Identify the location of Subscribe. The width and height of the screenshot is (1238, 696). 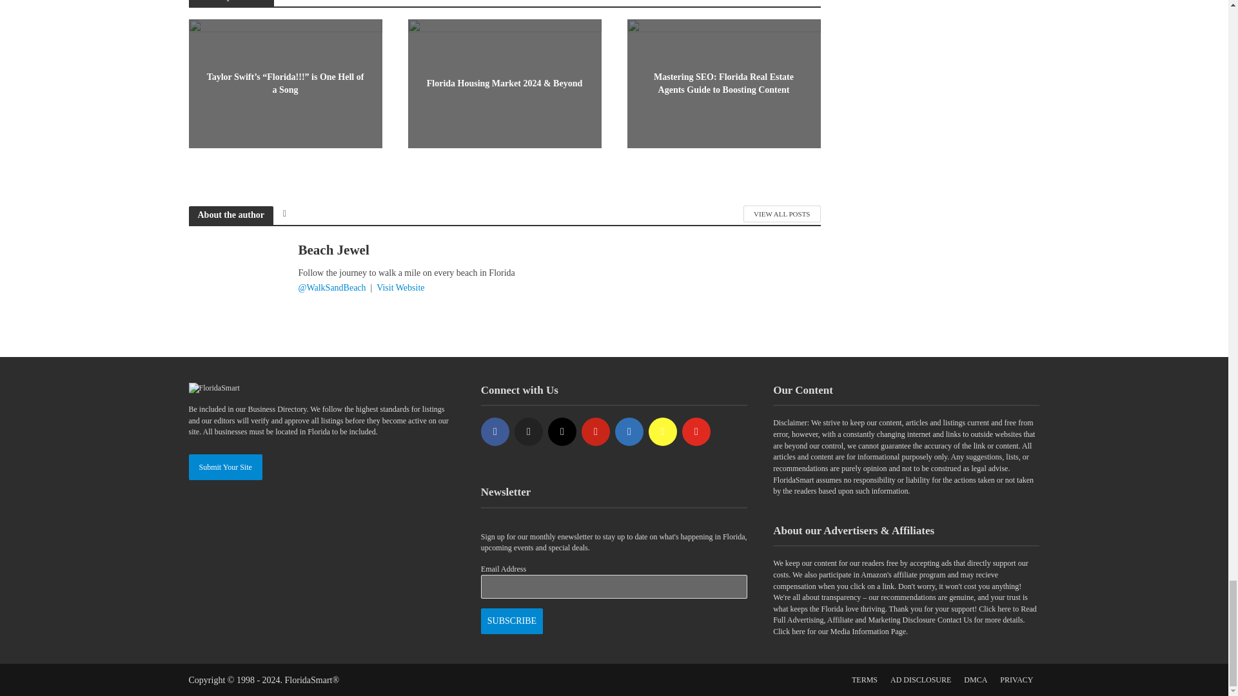
(512, 621).